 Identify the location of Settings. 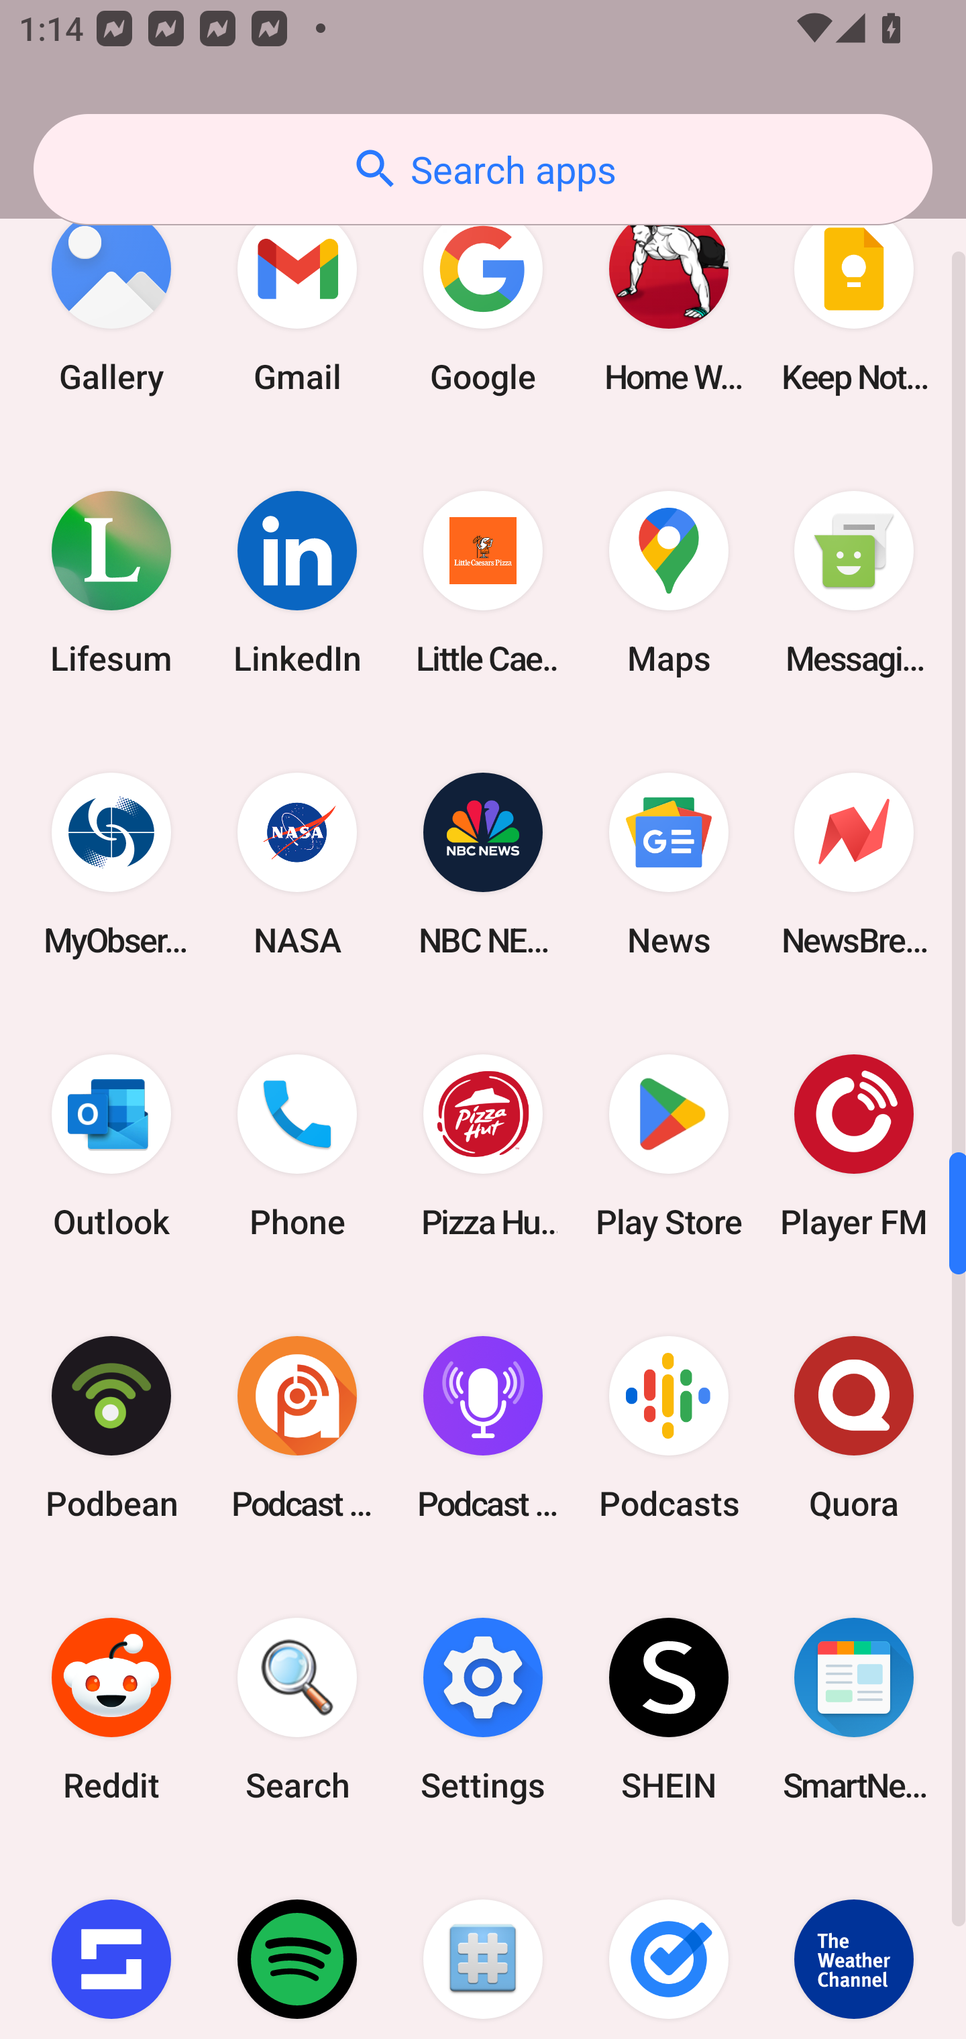
(483, 1709).